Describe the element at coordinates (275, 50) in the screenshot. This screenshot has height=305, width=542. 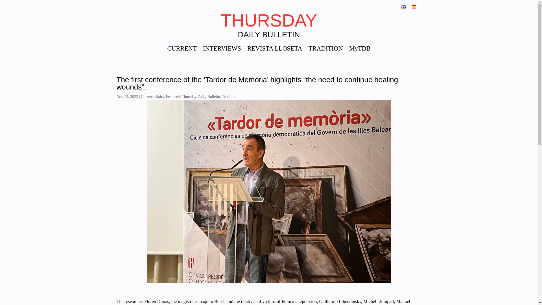
I see `REVISTA LLOSETA` at that location.